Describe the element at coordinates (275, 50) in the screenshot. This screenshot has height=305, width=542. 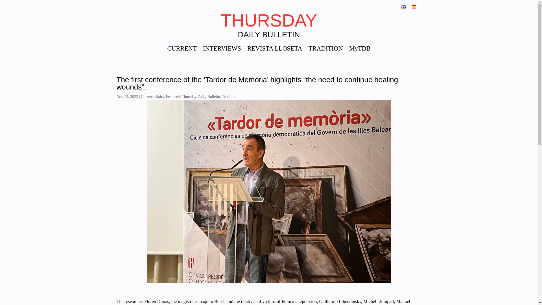
I see `REVISTA LLOSETA` at that location.